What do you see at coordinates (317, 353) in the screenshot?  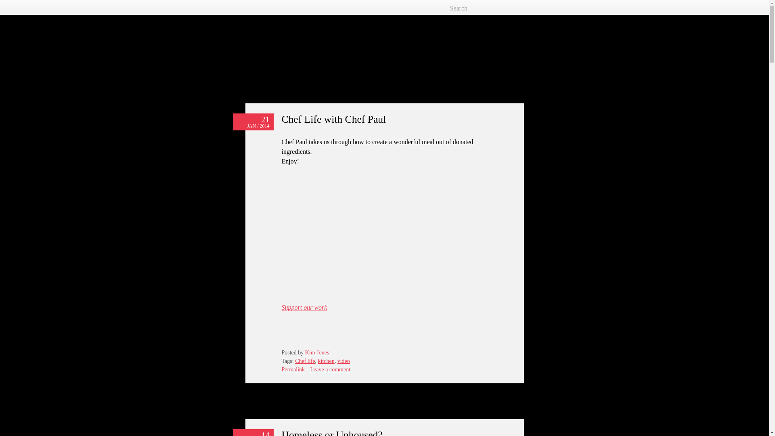 I see `View all posts by Kim Jones` at bounding box center [317, 353].